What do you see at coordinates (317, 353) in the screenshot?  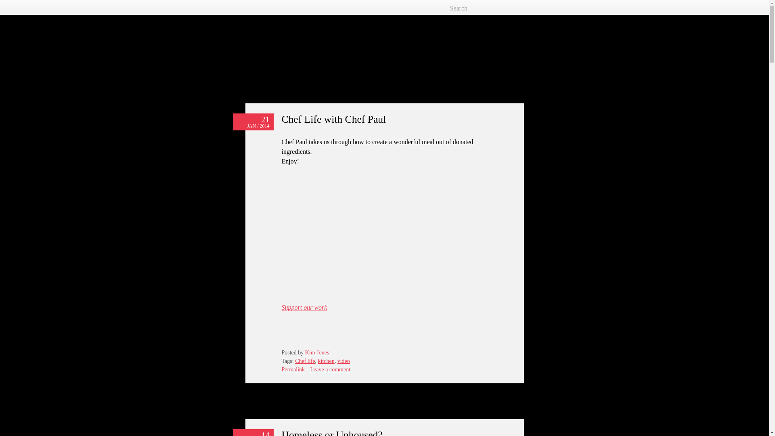 I see `View all posts by Kim Jones` at bounding box center [317, 353].